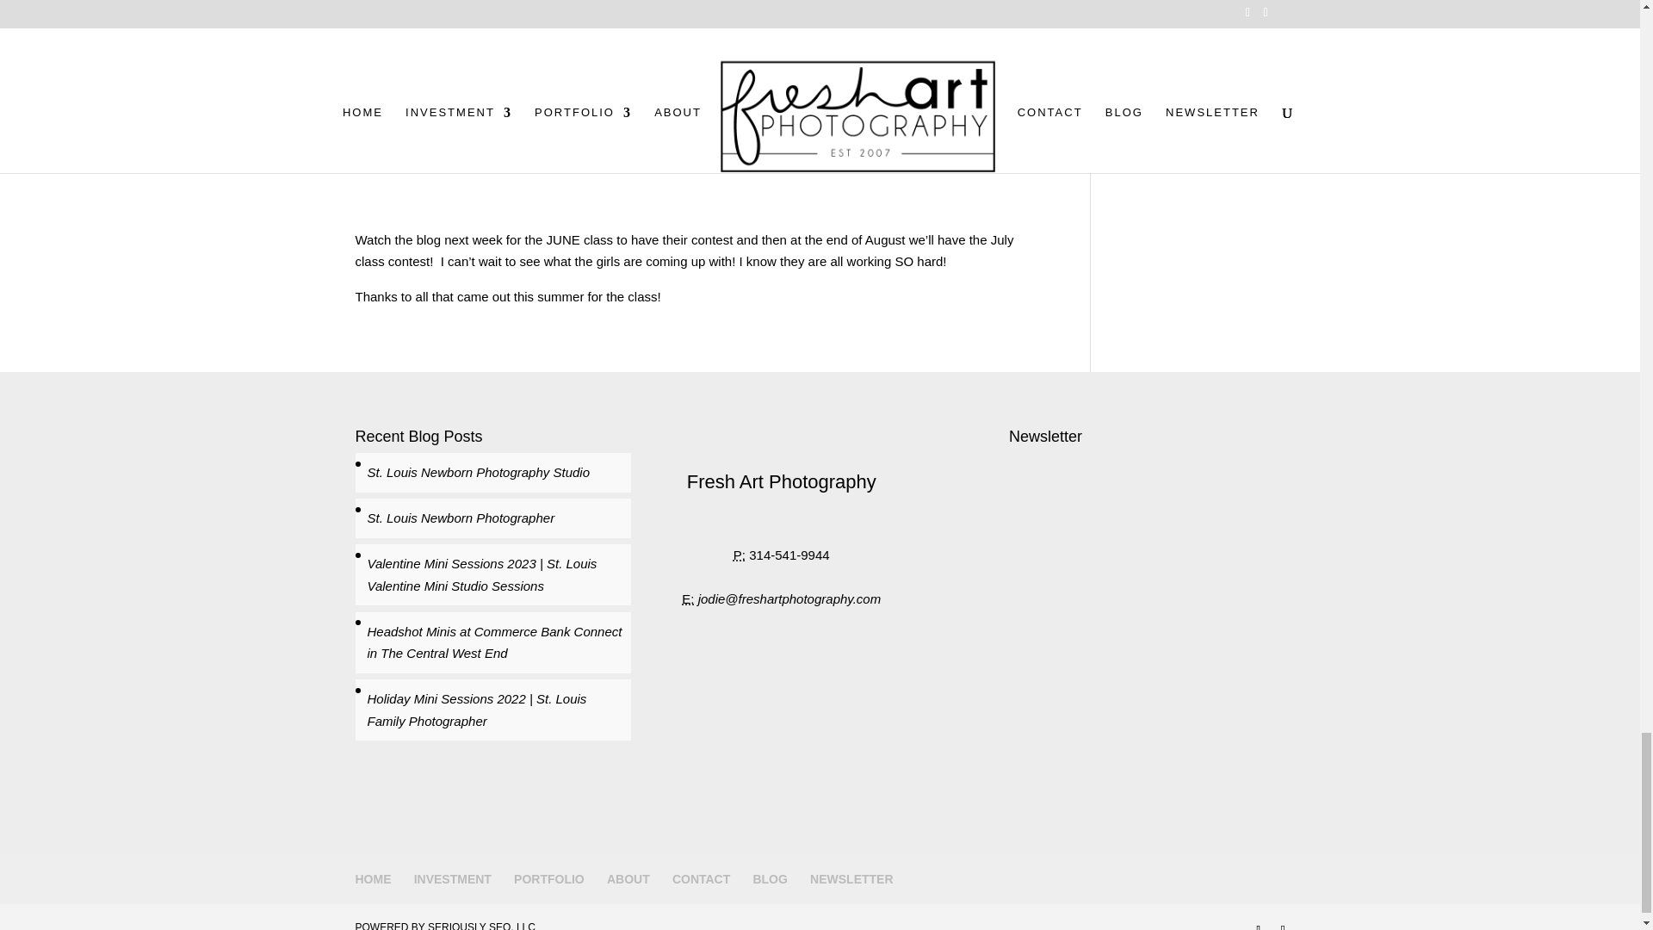 Image resolution: width=1653 pixels, height=930 pixels. What do you see at coordinates (739, 555) in the screenshot?
I see `Phone` at bounding box center [739, 555].